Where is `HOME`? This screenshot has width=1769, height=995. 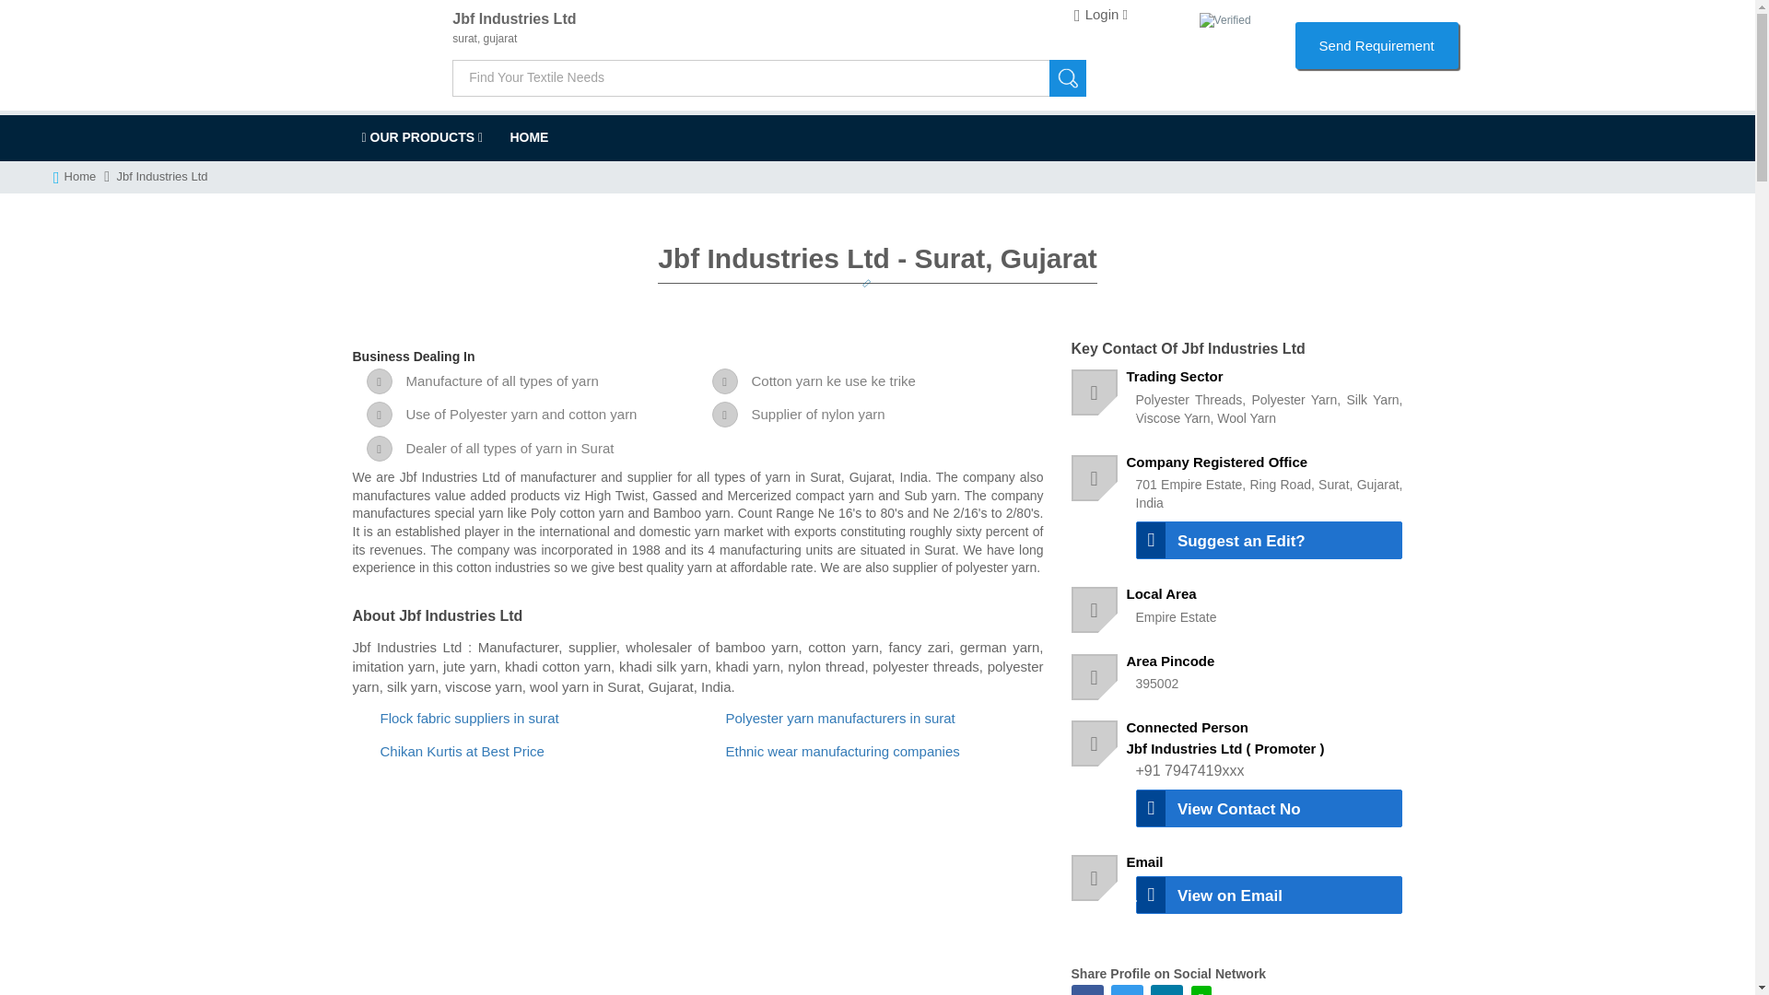
HOME is located at coordinates (529, 136).